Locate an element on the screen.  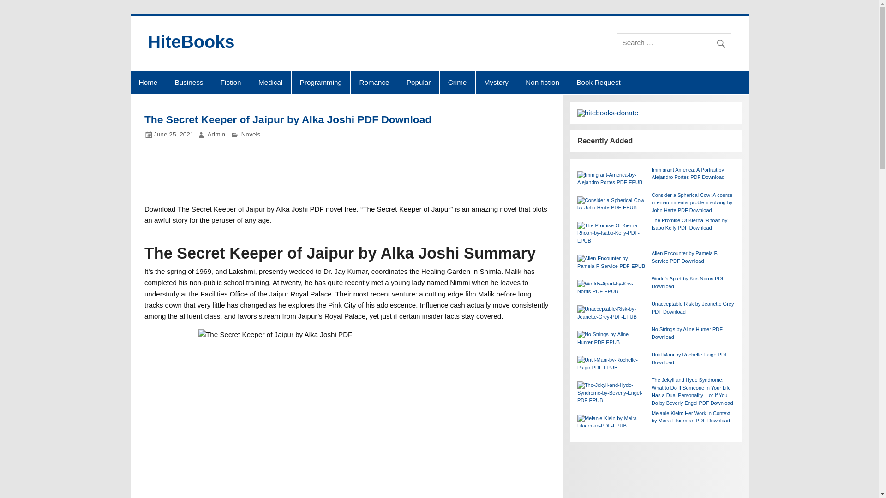
Alien Encounter by Pamela F. Service PDF Download is located at coordinates (684, 257).